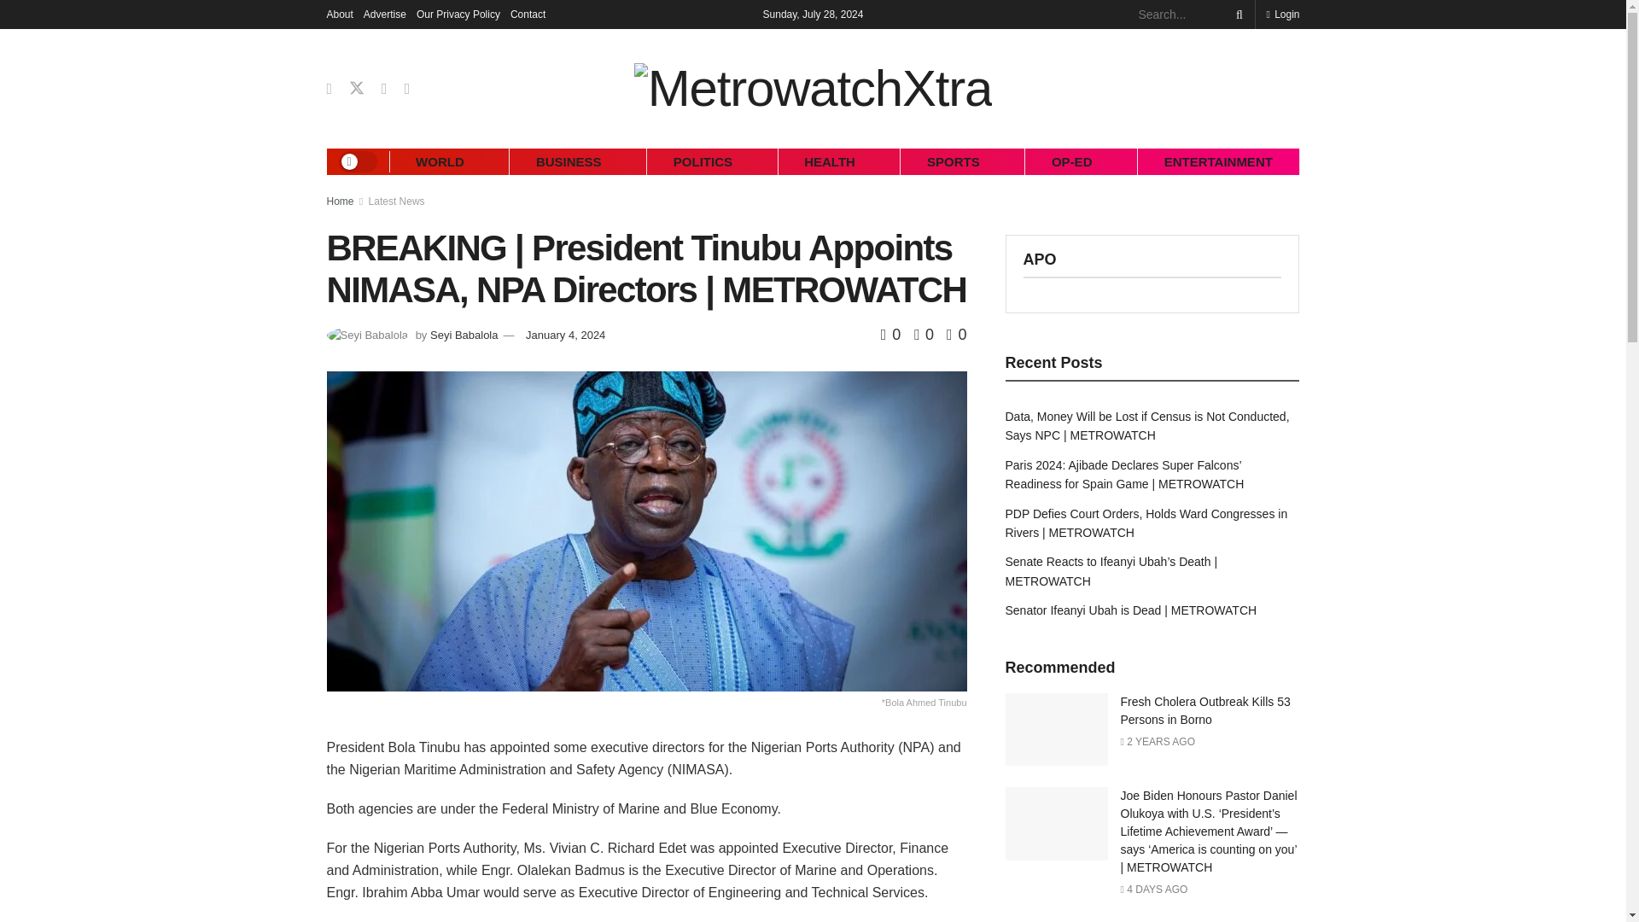 The width and height of the screenshot is (1639, 922). What do you see at coordinates (385, 14) in the screenshot?
I see `Advertise` at bounding box center [385, 14].